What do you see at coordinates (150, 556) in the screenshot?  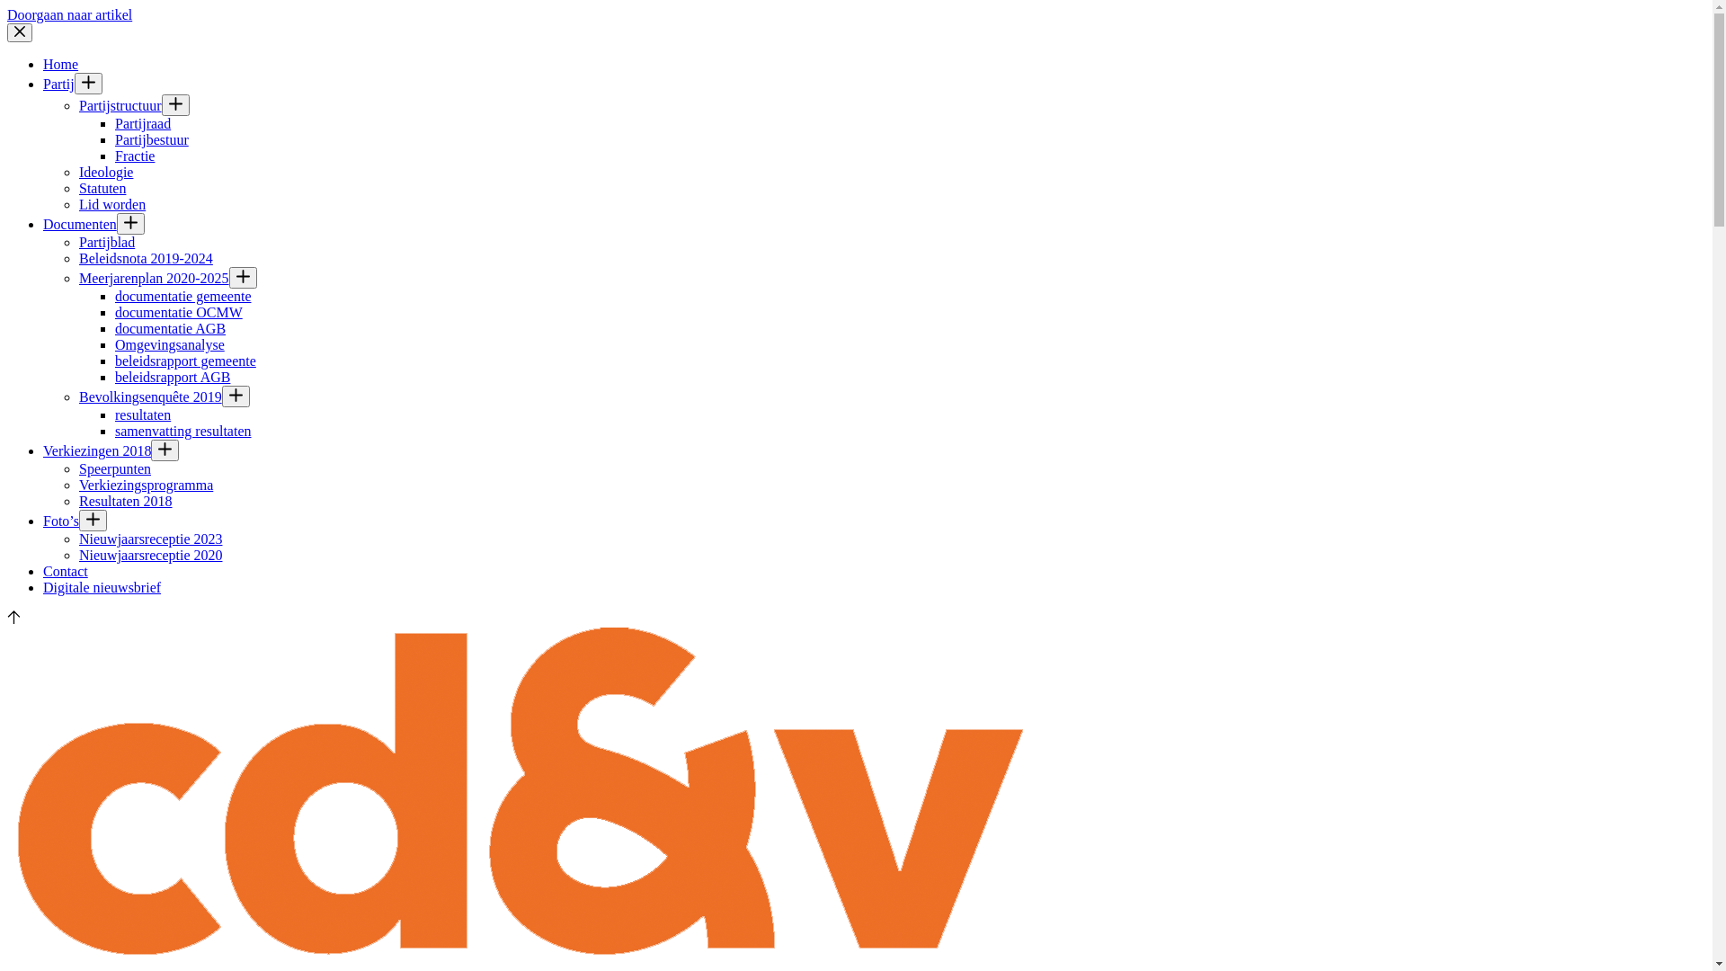 I see `Nieuwjaarsreceptie 2020` at bounding box center [150, 556].